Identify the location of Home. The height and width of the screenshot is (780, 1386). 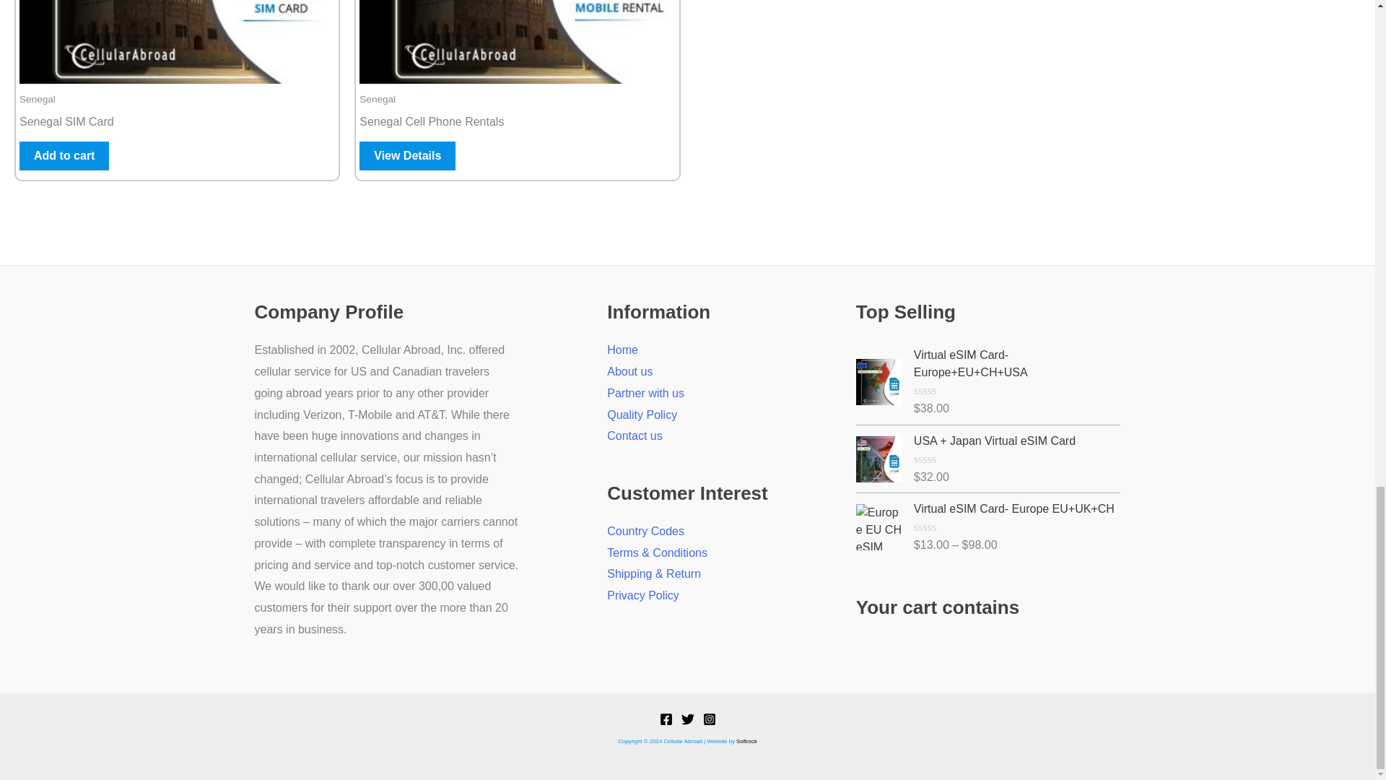
(622, 350).